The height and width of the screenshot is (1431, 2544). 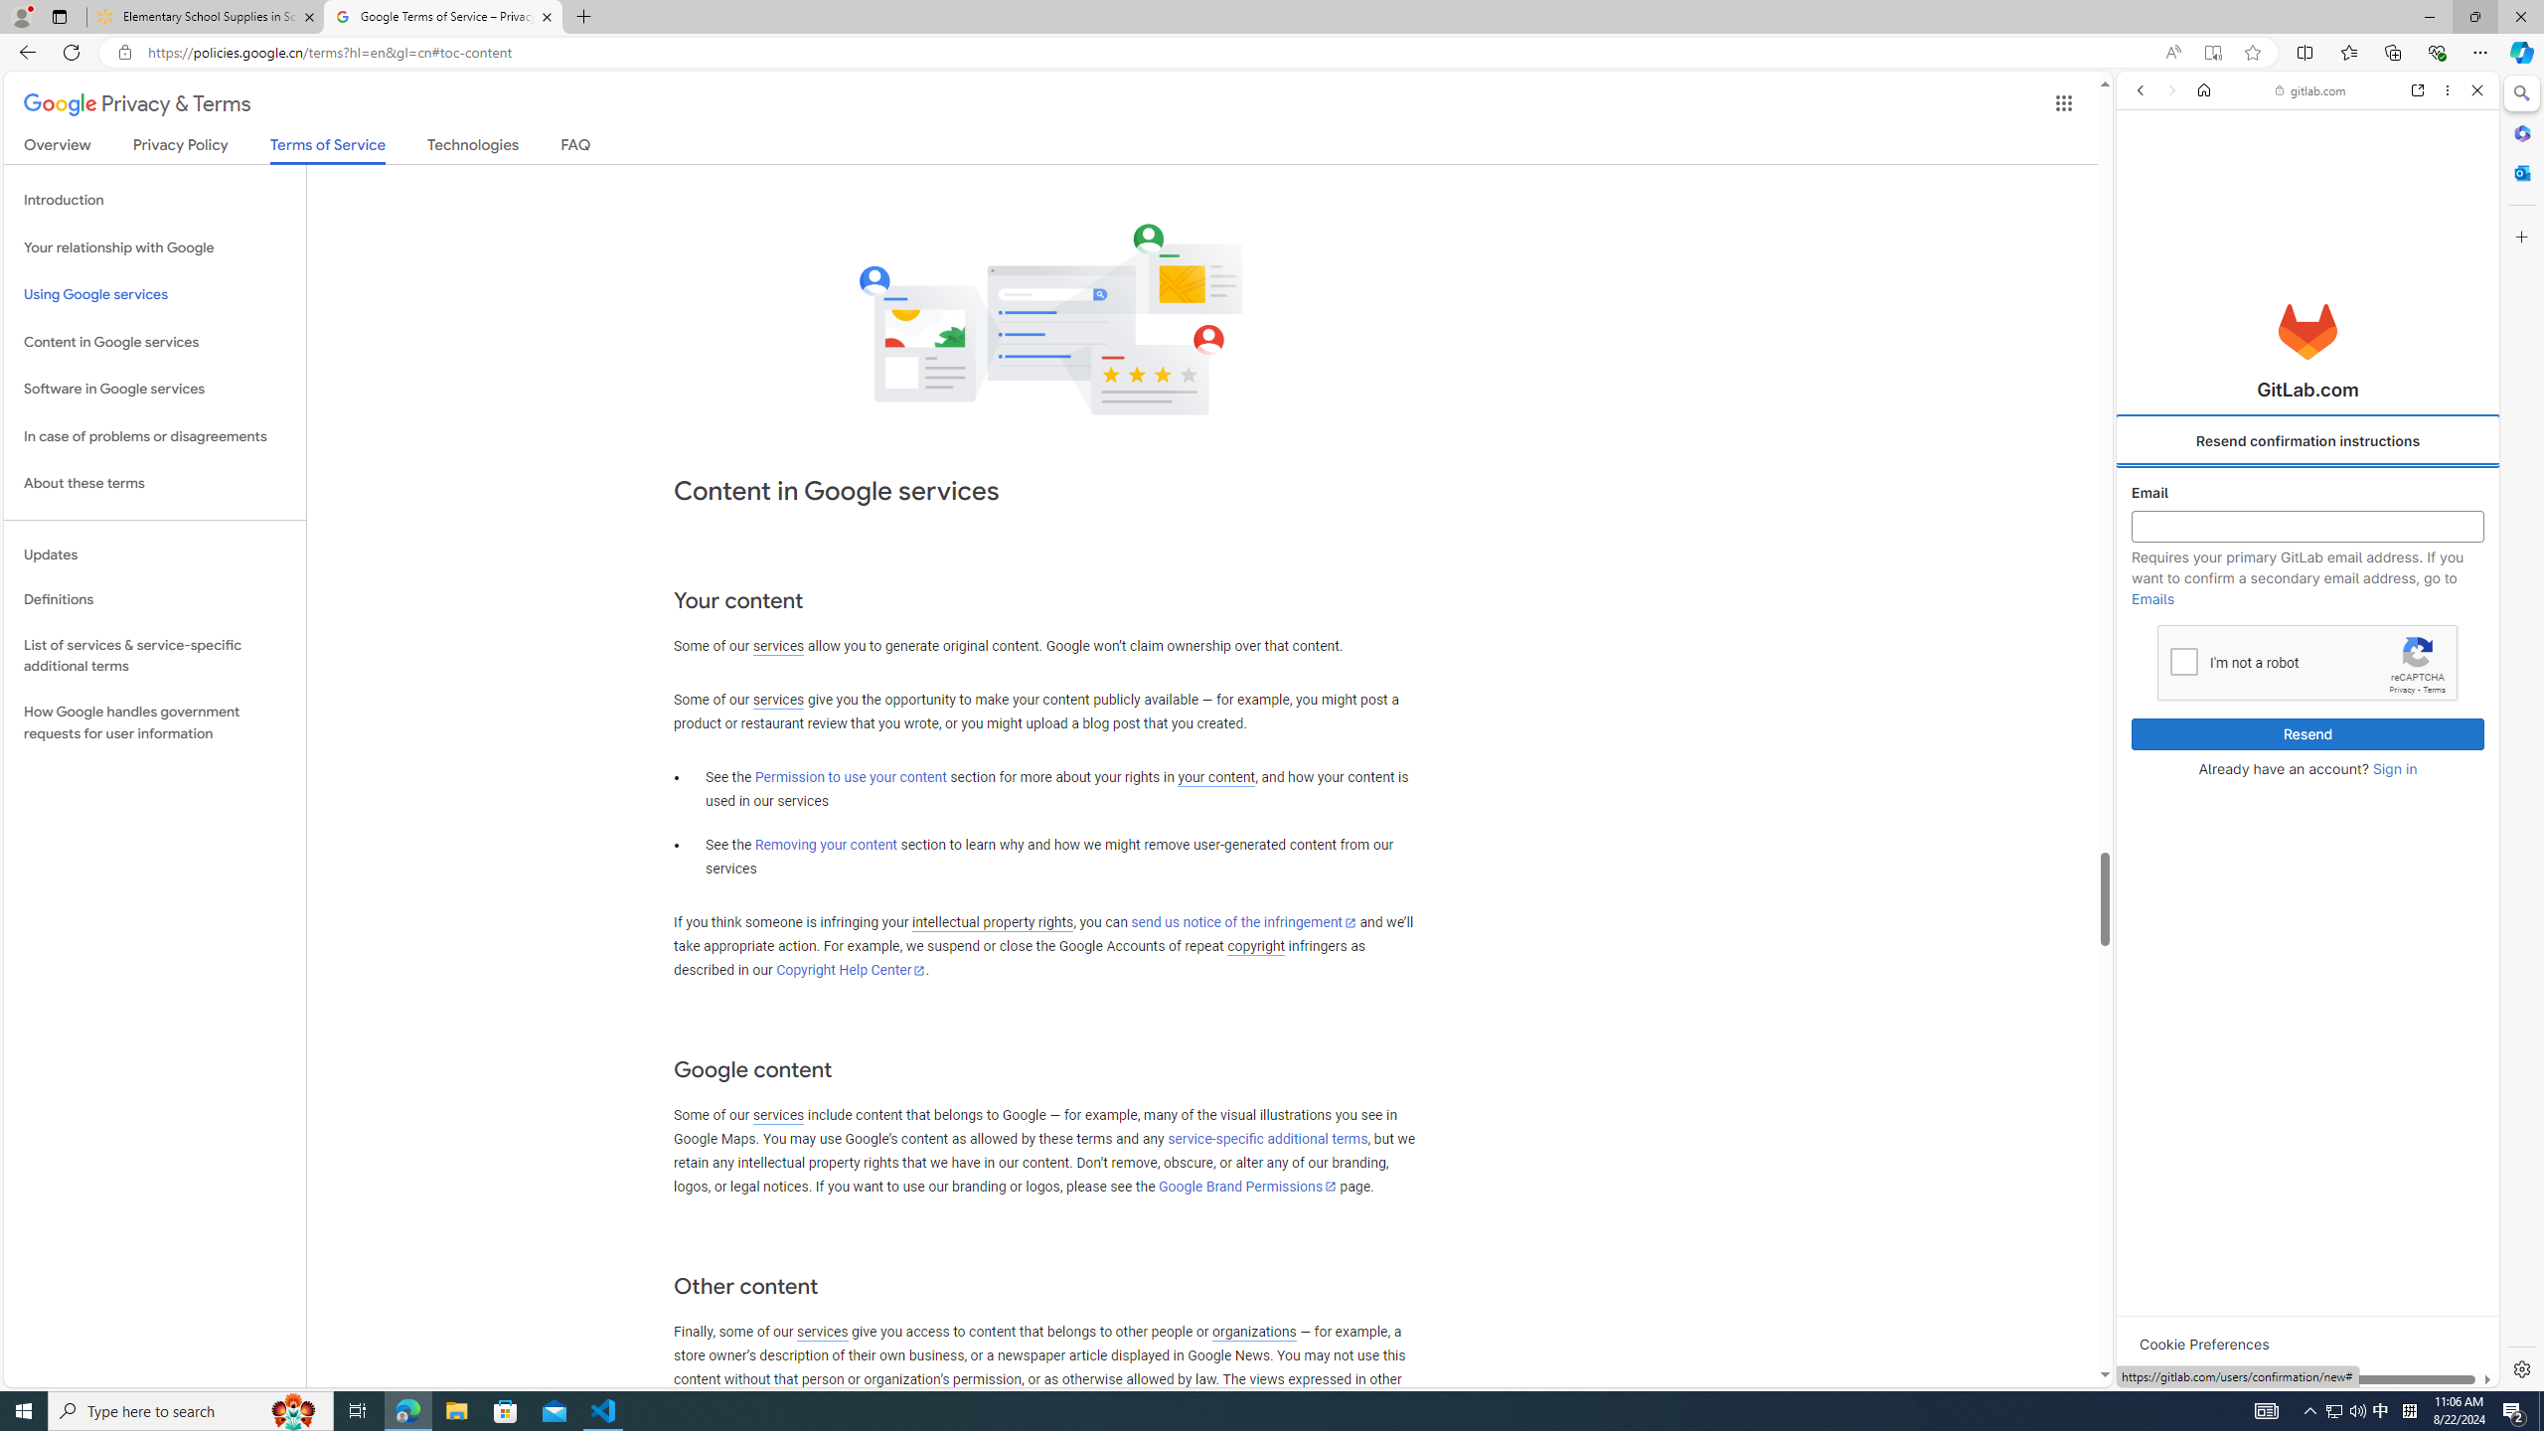 What do you see at coordinates (2455, 229) in the screenshot?
I see `Class: b_serphb` at bounding box center [2455, 229].